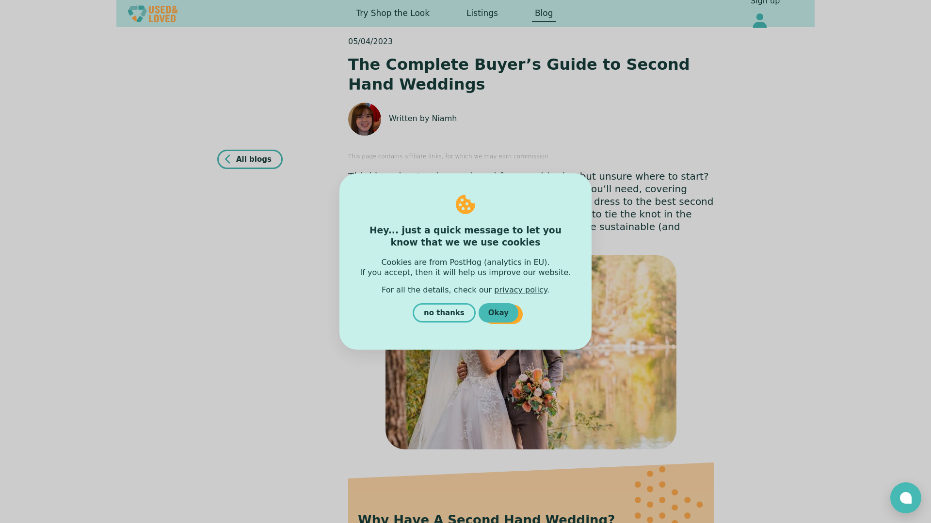 Image resolution: width=931 pixels, height=523 pixels. I want to click on no thanks, so click(444, 313).